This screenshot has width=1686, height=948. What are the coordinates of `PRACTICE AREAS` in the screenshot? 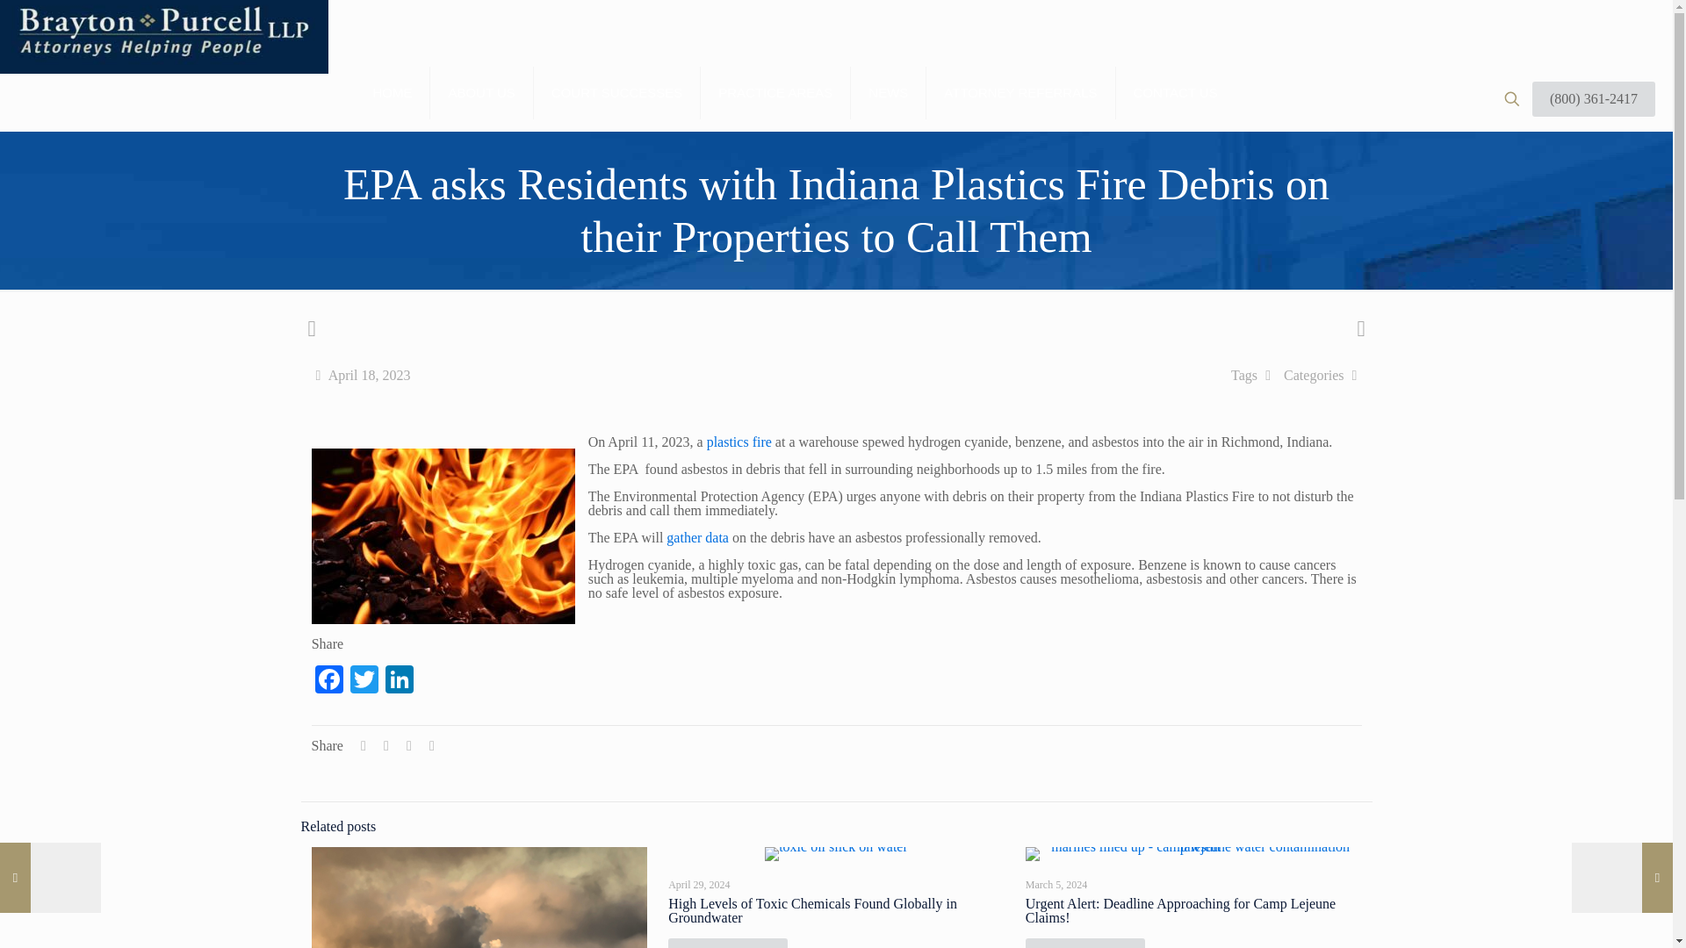 It's located at (776, 93).